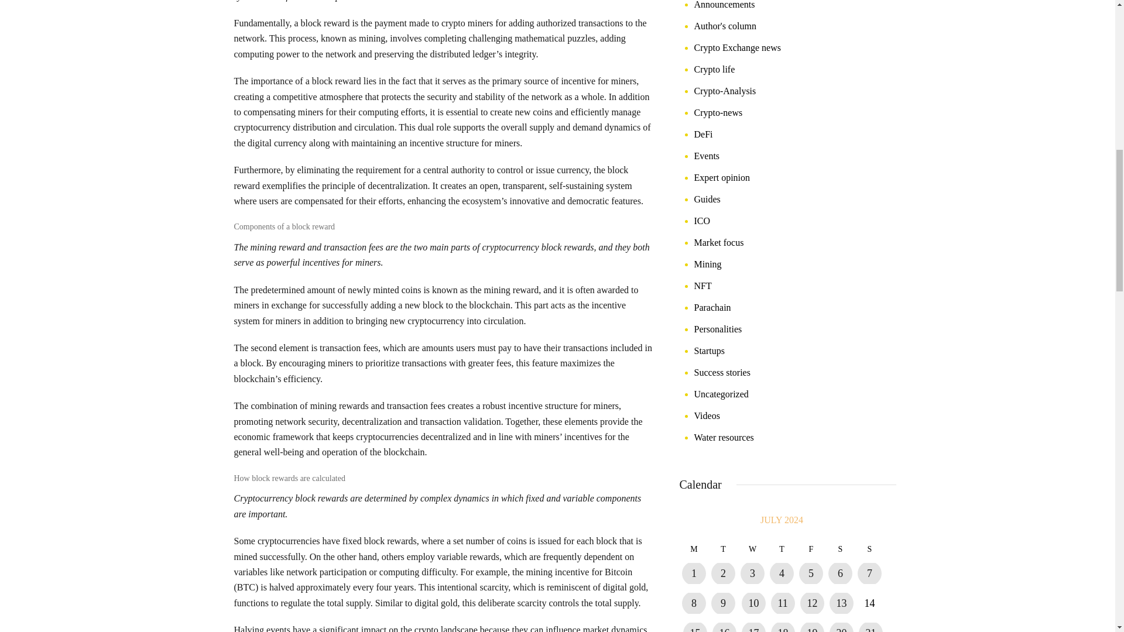 The image size is (1124, 632). What do you see at coordinates (693, 549) in the screenshot?
I see `Monday` at bounding box center [693, 549].